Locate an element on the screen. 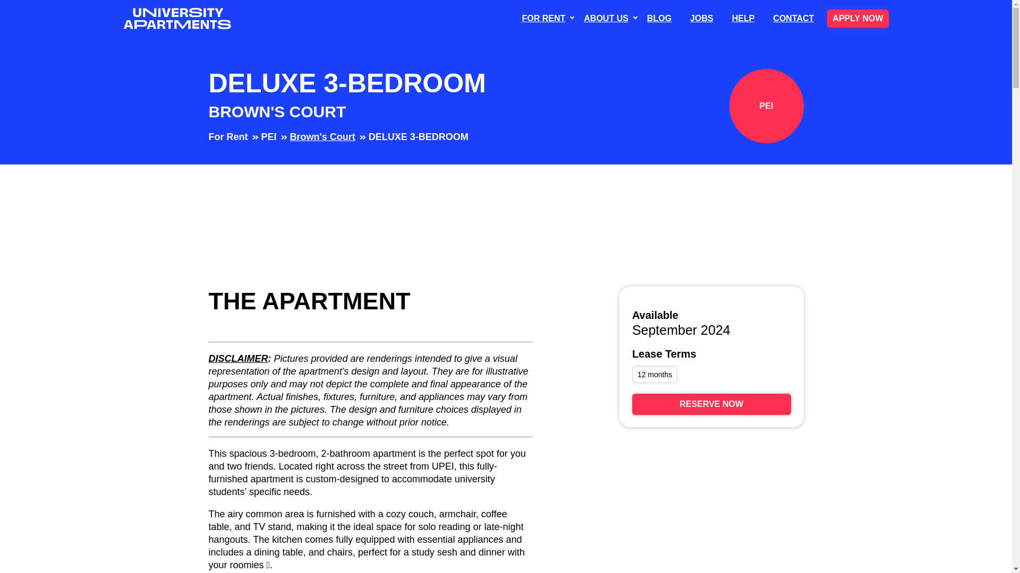 This screenshot has height=573, width=1020. BLOG is located at coordinates (659, 18).